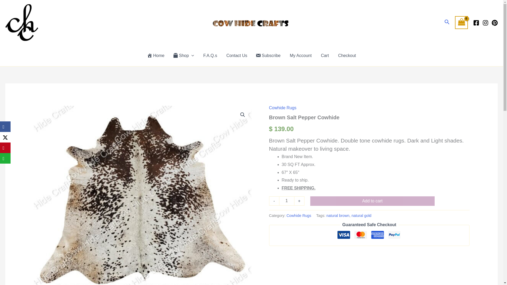 This screenshot has width=507, height=285. Describe the element at coordinates (361, 215) in the screenshot. I see `natural gold` at that location.